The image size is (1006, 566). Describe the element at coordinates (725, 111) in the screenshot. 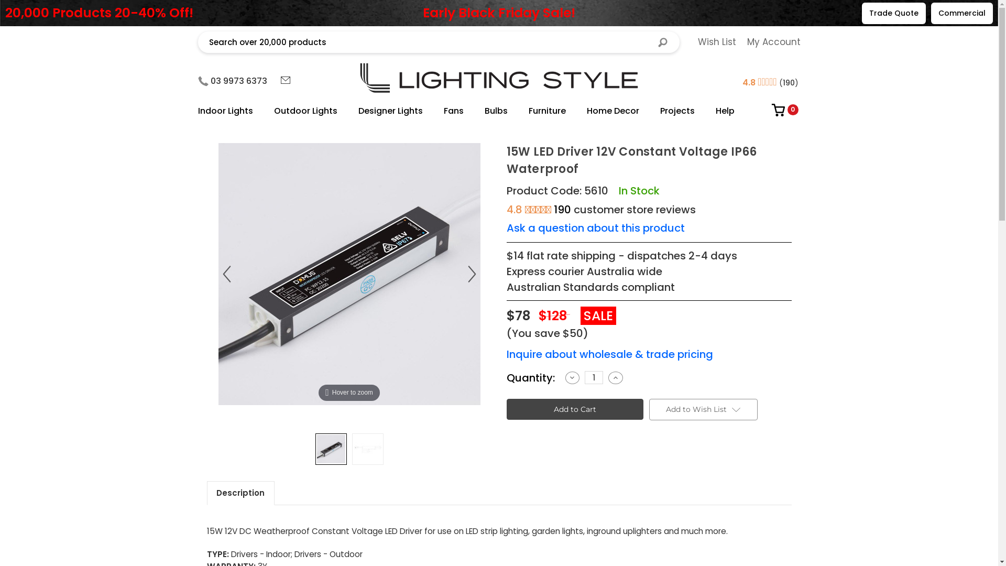

I see `Help` at that location.